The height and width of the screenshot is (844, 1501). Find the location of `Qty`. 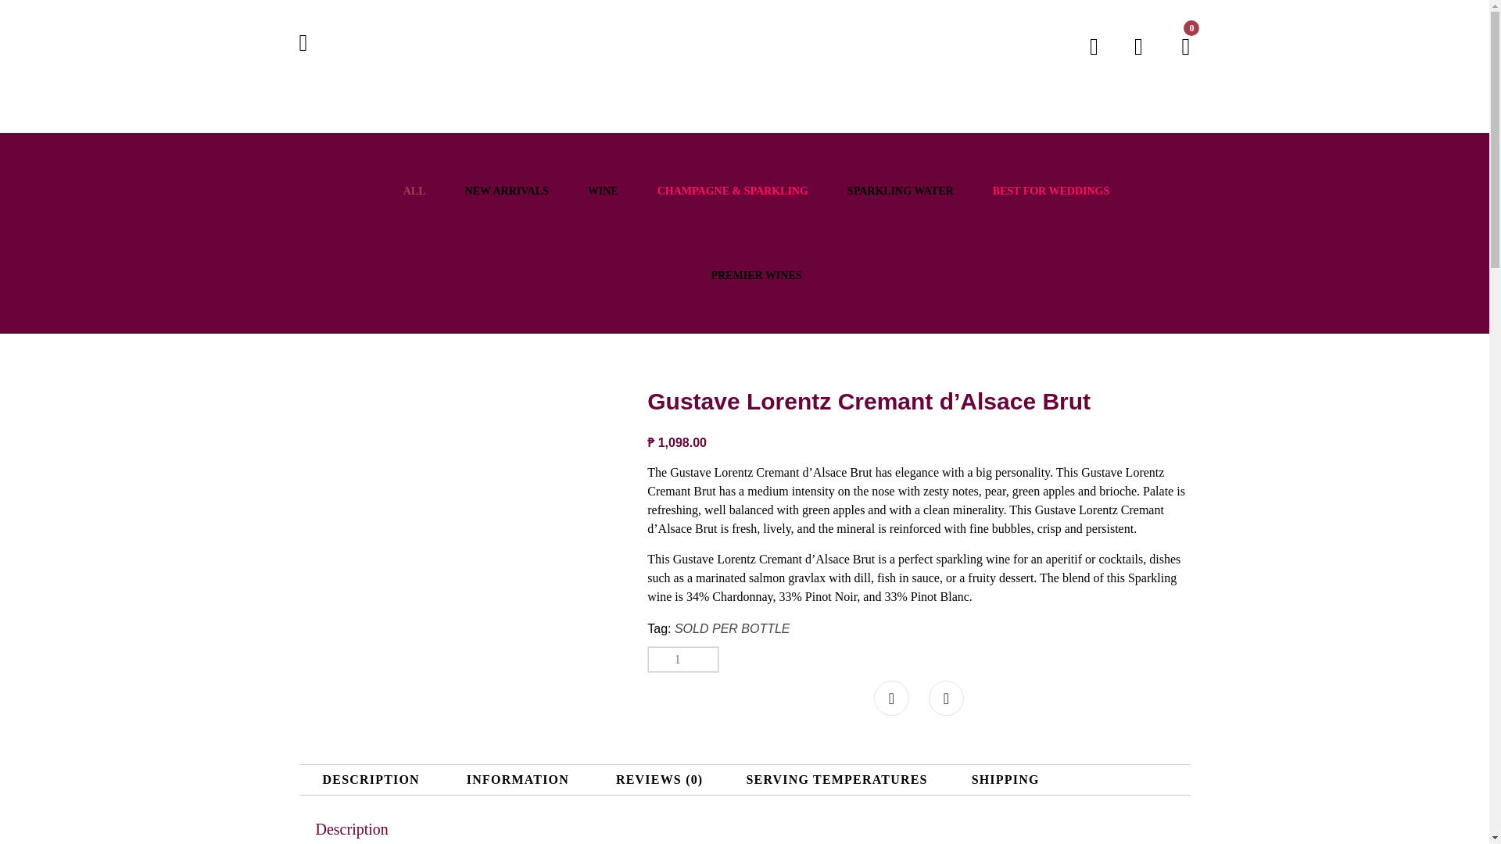

Qty is located at coordinates (683, 660).